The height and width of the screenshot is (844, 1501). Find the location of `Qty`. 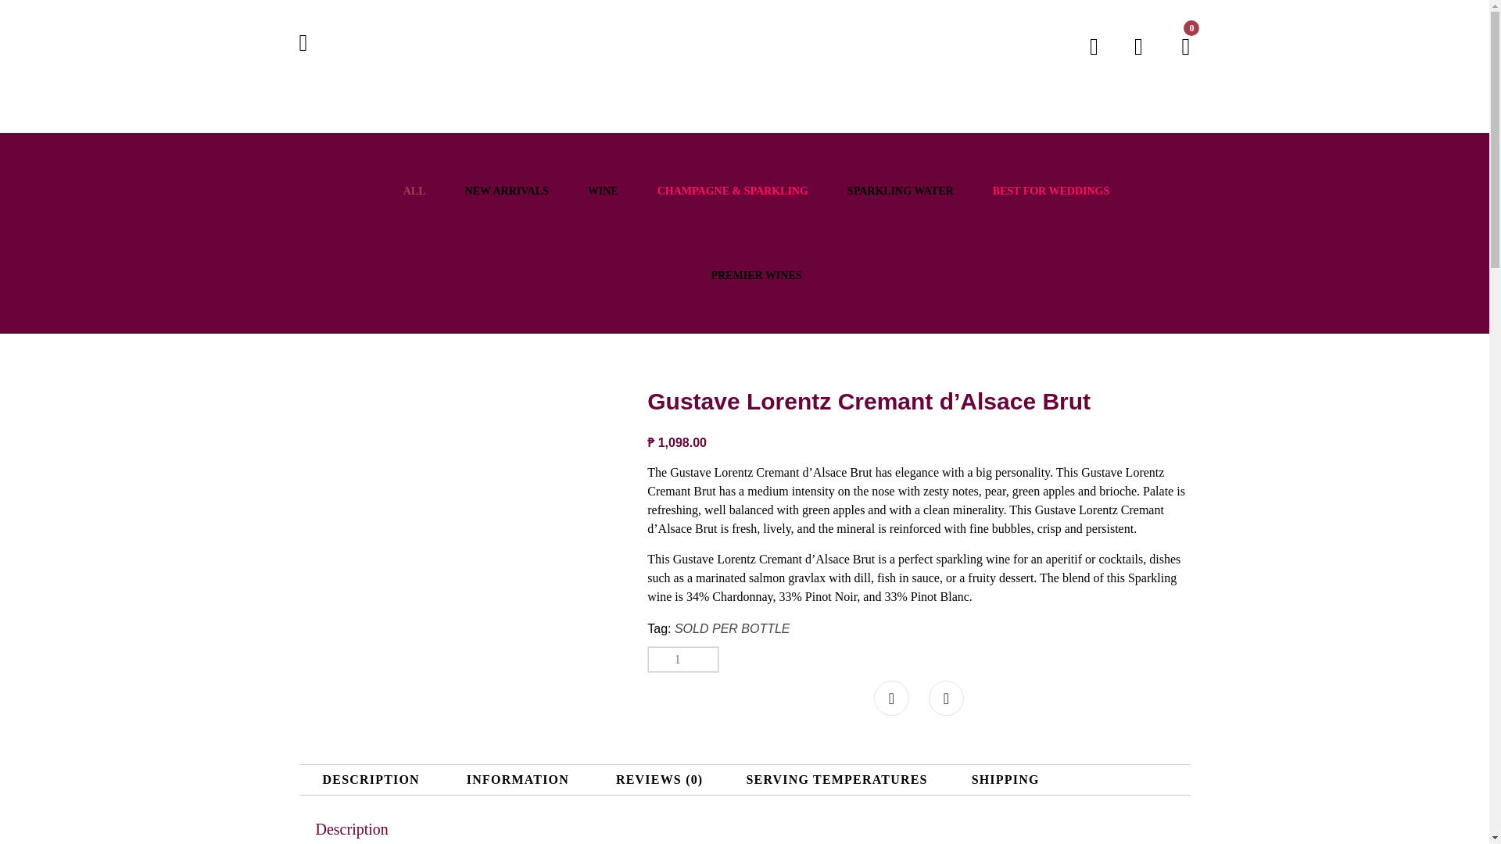

Qty is located at coordinates (683, 660).